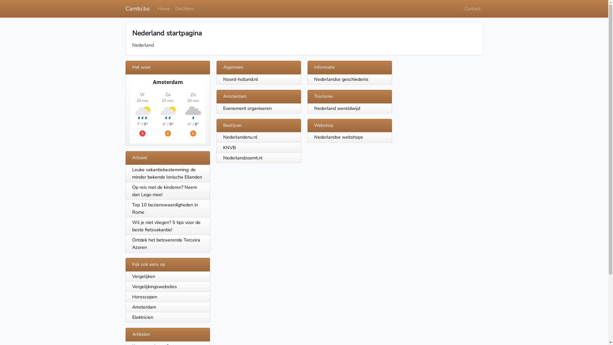 This screenshot has width=613, height=345. What do you see at coordinates (164, 9) in the screenshot?
I see `Home` at bounding box center [164, 9].